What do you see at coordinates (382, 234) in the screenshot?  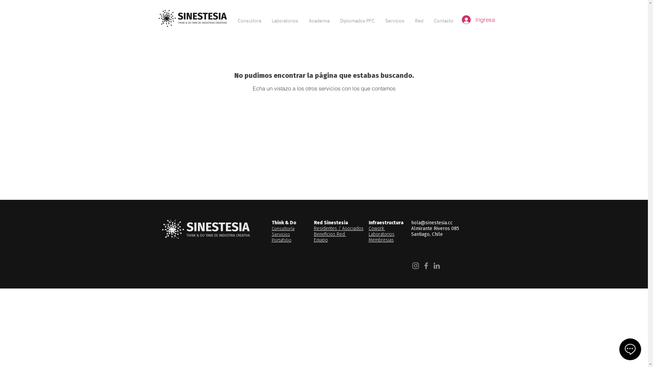 I see `Laboratorios` at bounding box center [382, 234].